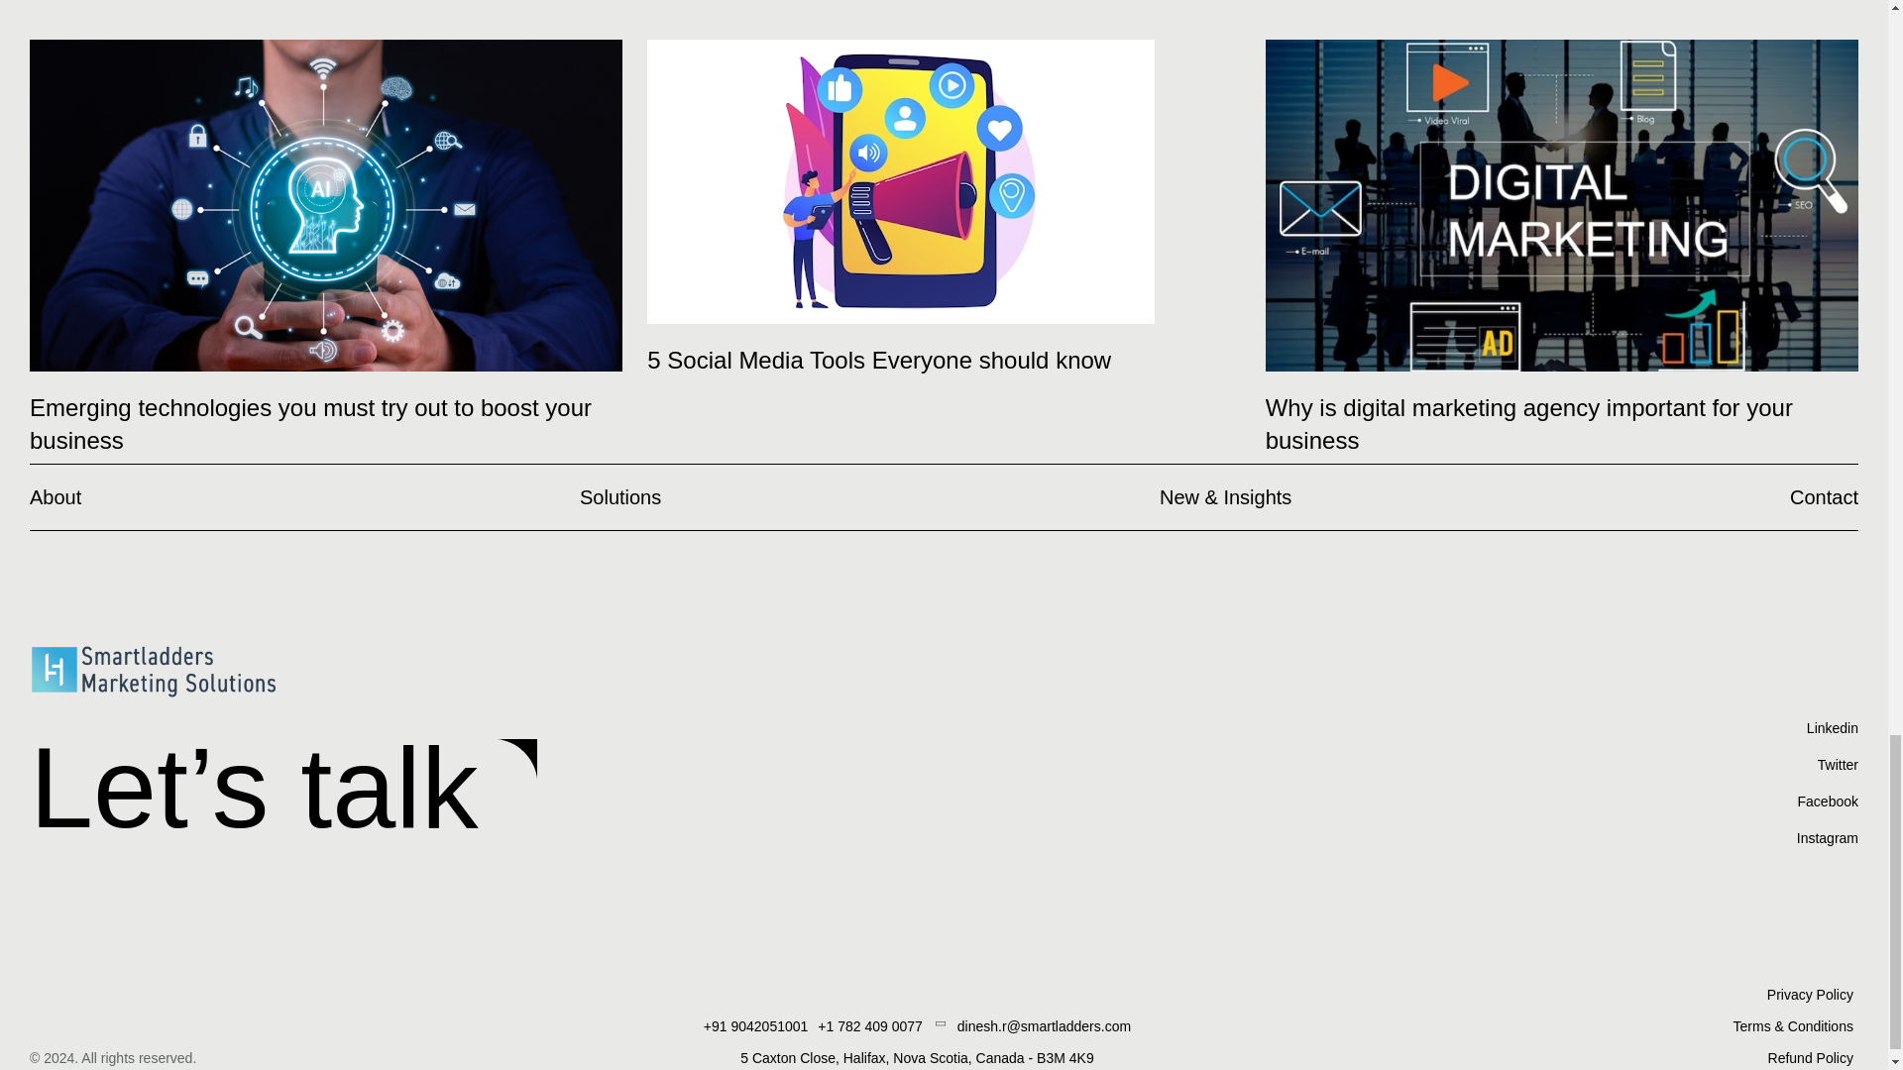 Image resolution: width=1903 pixels, height=1070 pixels. Describe the element at coordinates (878, 359) in the screenshot. I see `Solutions` at that location.